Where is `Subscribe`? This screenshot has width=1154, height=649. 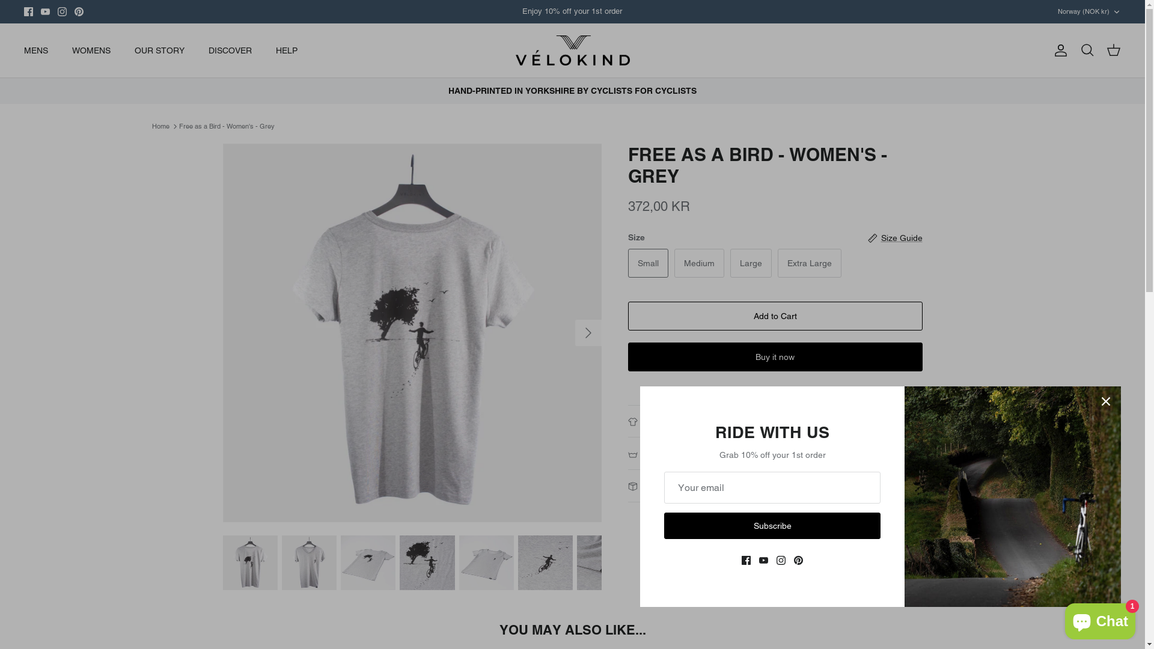 Subscribe is located at coordinates (772, 526).